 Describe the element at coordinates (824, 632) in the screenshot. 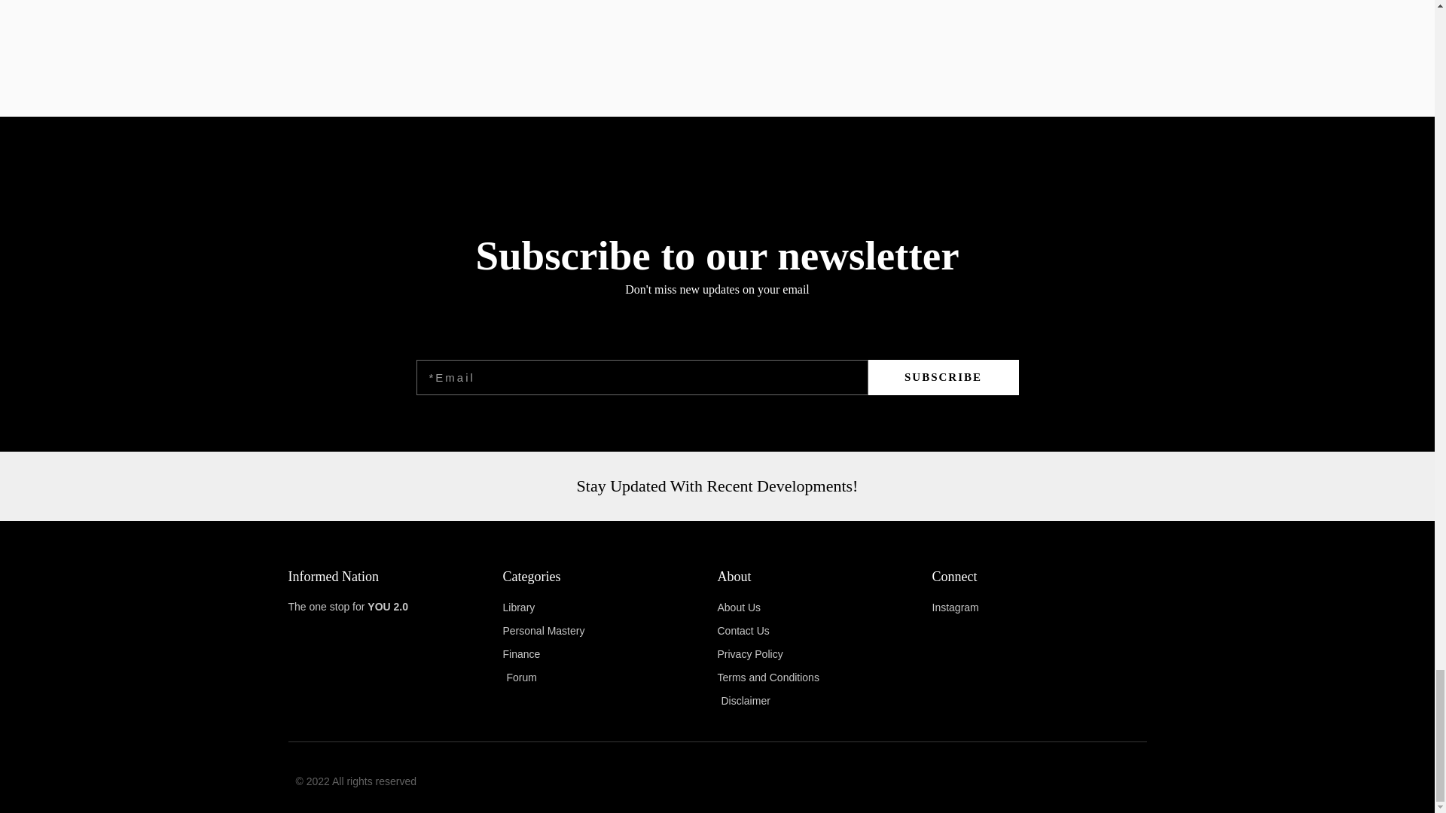

I see `Contact Us` at that location.